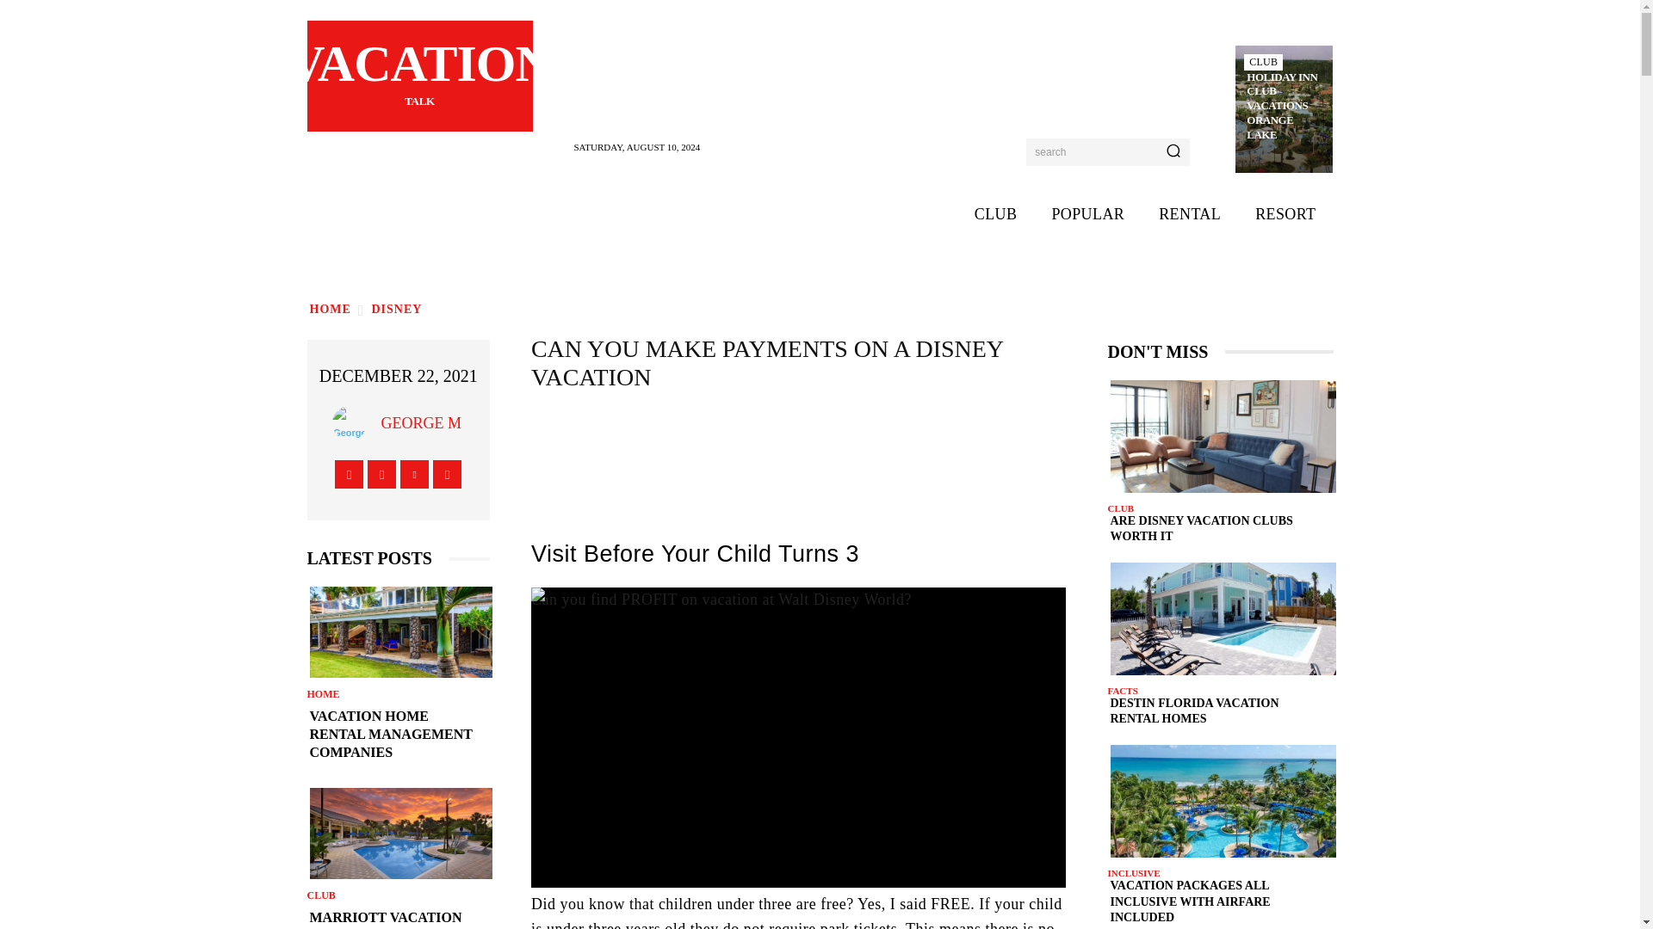  Describe the element at coordinates (381, 473) in the screenshot. I see `Instagram` at that location.